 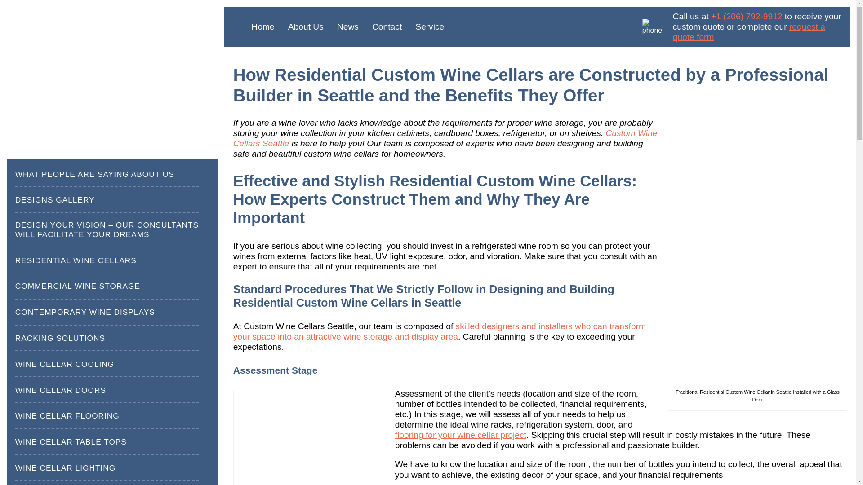 I want to click on COMMERCIAL WINE STORAGE, so click(x=77, y=287).